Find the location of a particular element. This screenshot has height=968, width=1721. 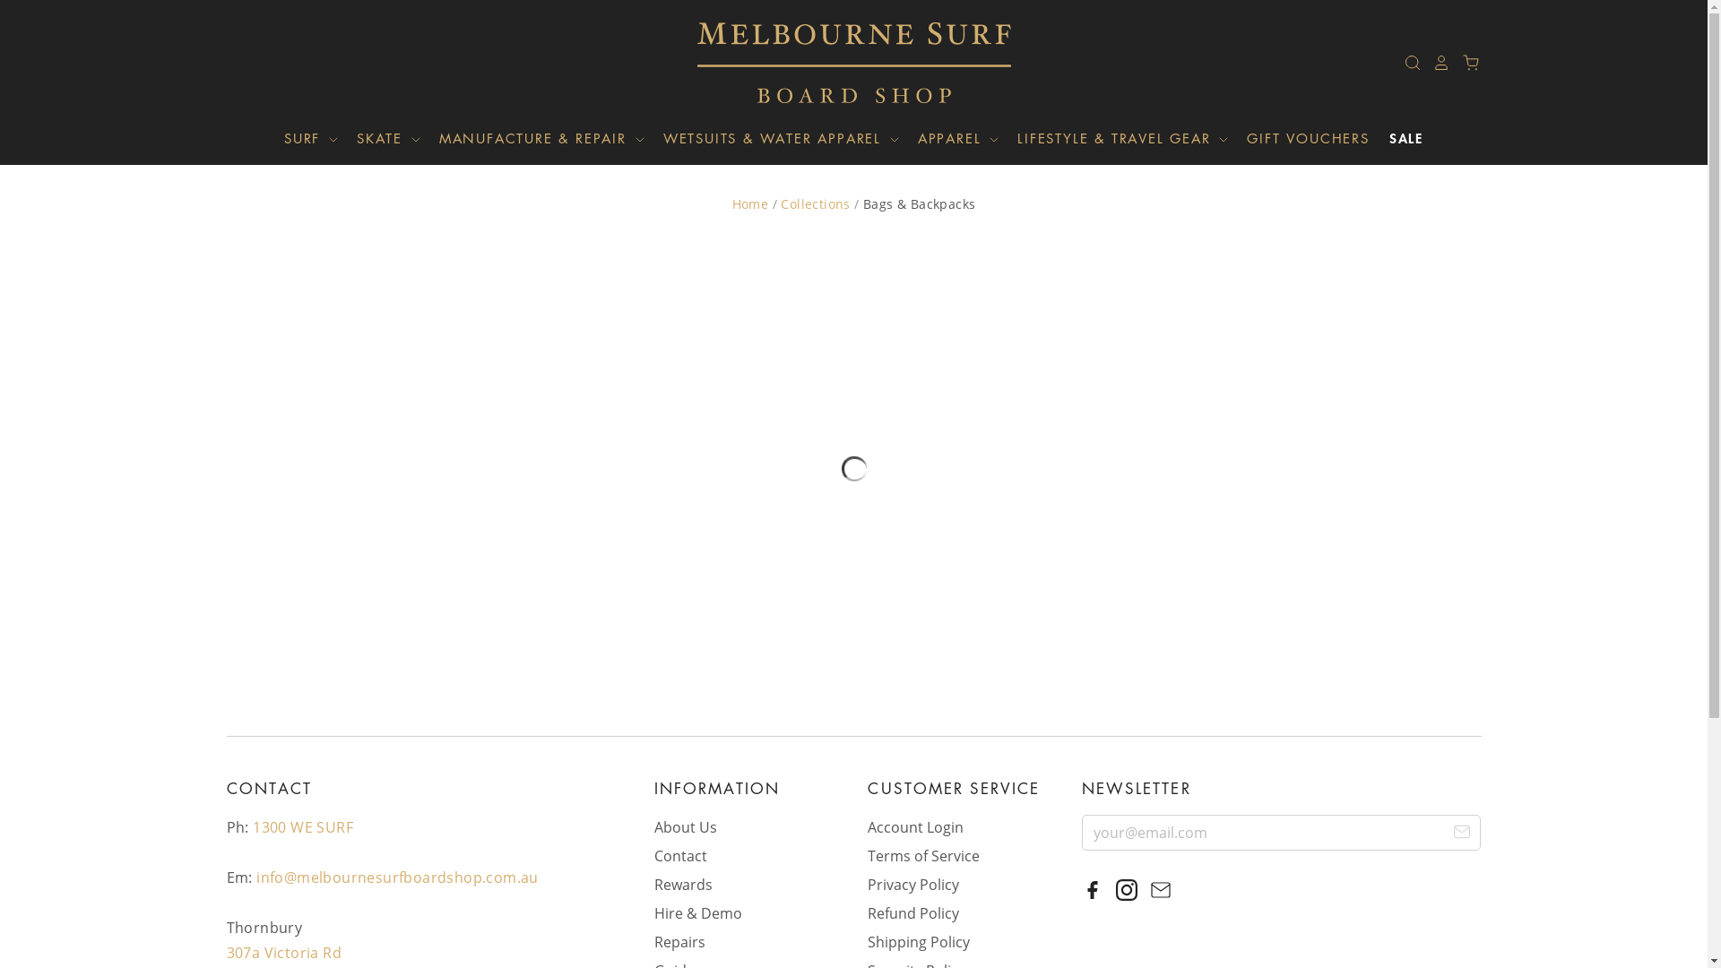

SURF is located at coordinates (312, 138).